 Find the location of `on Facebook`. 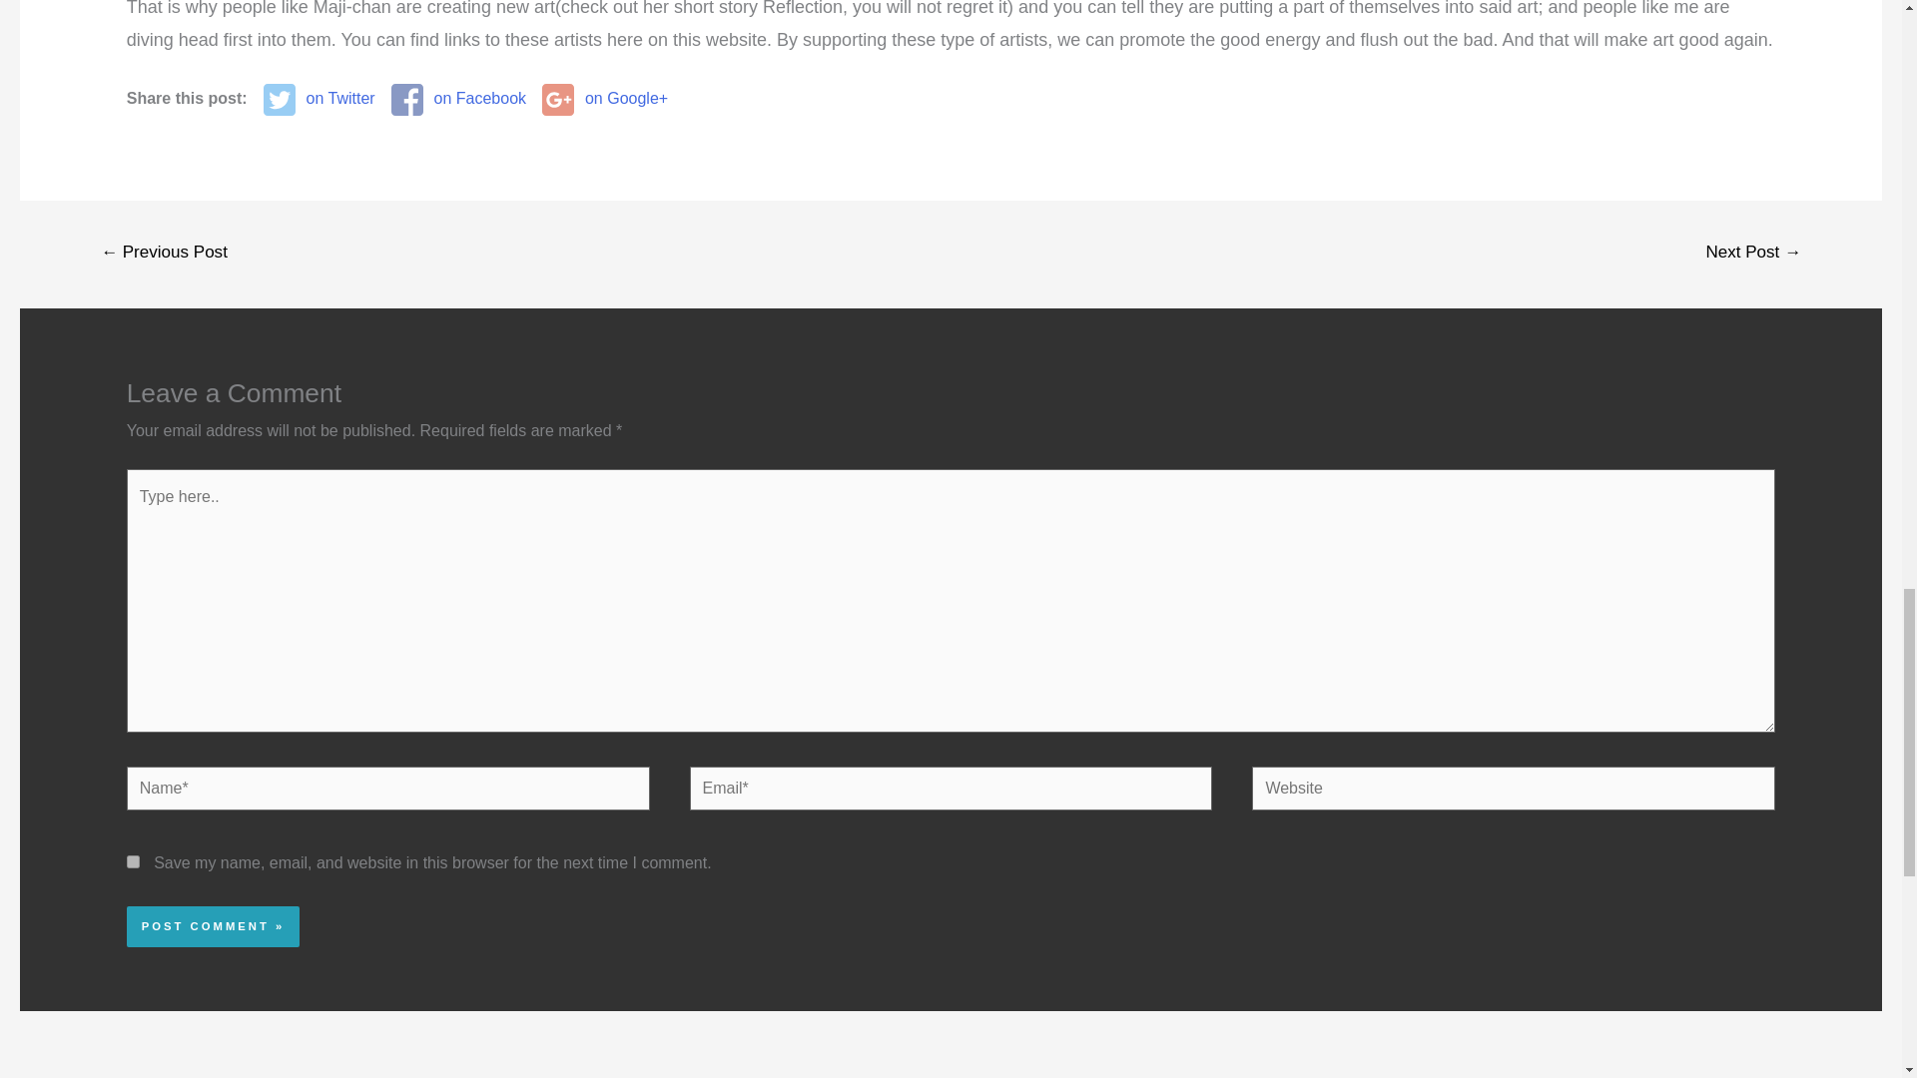

on Facebook is located at coordinates (457, 99).